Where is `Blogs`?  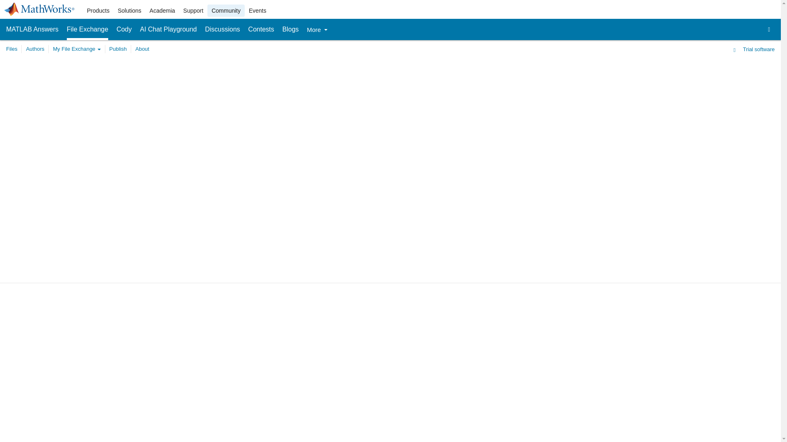
Blogs is located at coordinates (291, 29).